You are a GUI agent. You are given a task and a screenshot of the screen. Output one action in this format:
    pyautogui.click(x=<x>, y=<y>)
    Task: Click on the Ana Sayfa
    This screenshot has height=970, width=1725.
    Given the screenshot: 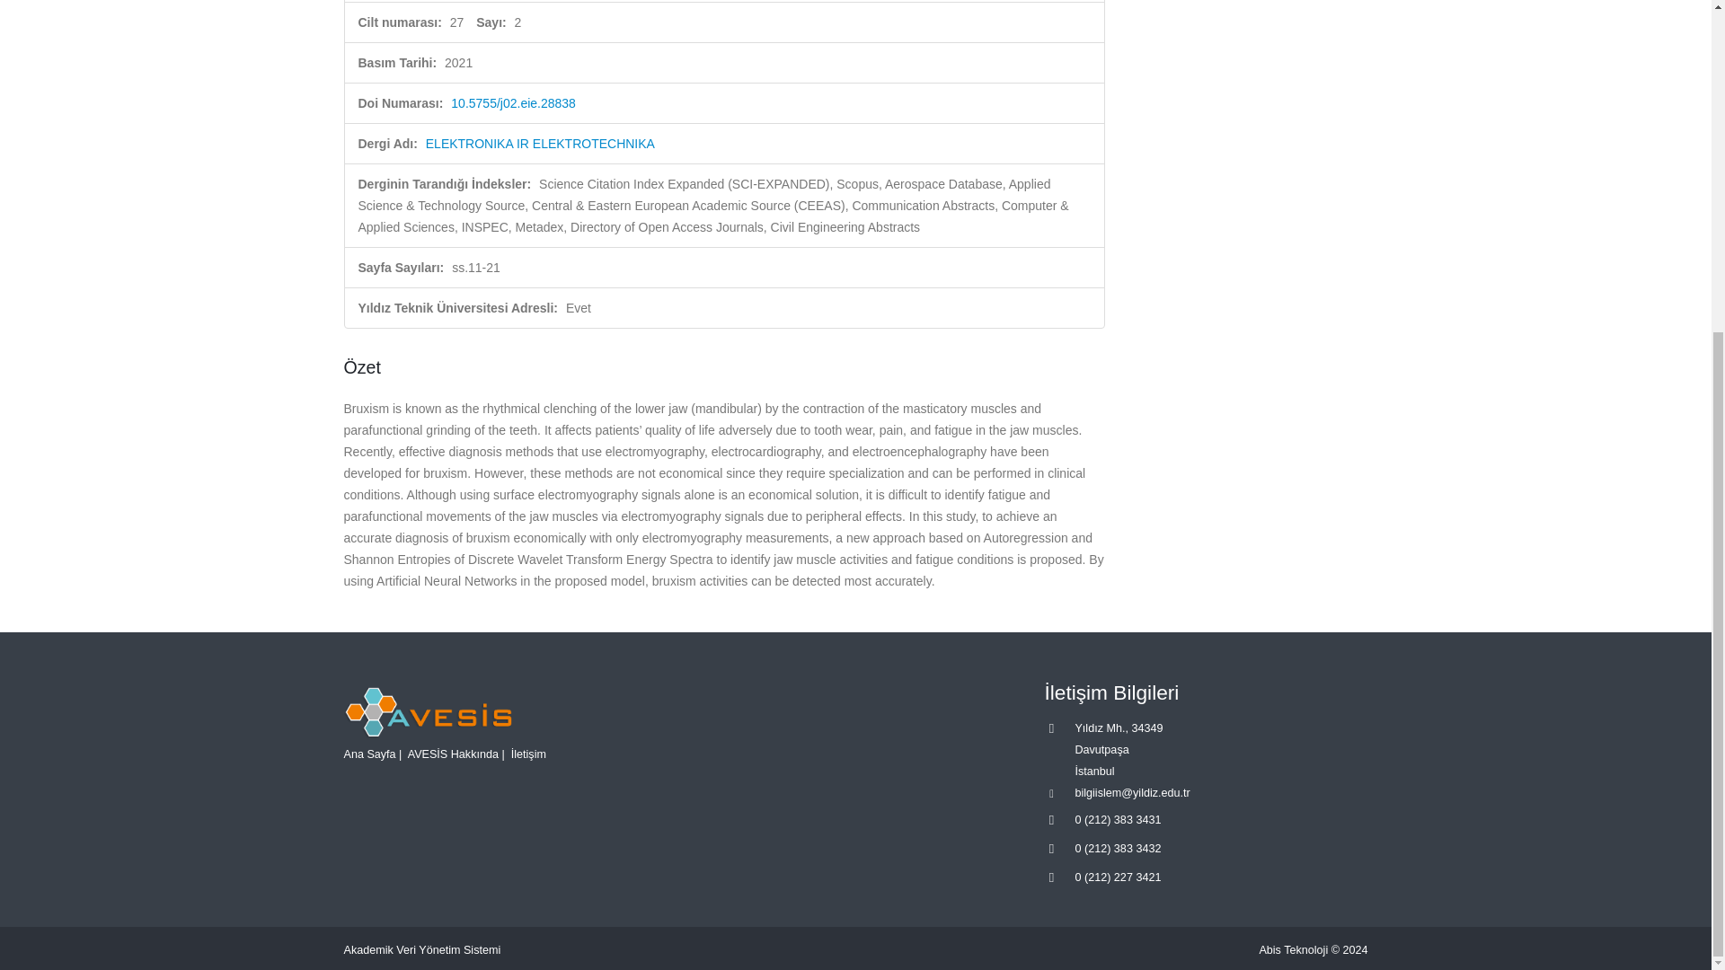 What is the action you would take?
    pyautogui.click(x=368, y=754)
    